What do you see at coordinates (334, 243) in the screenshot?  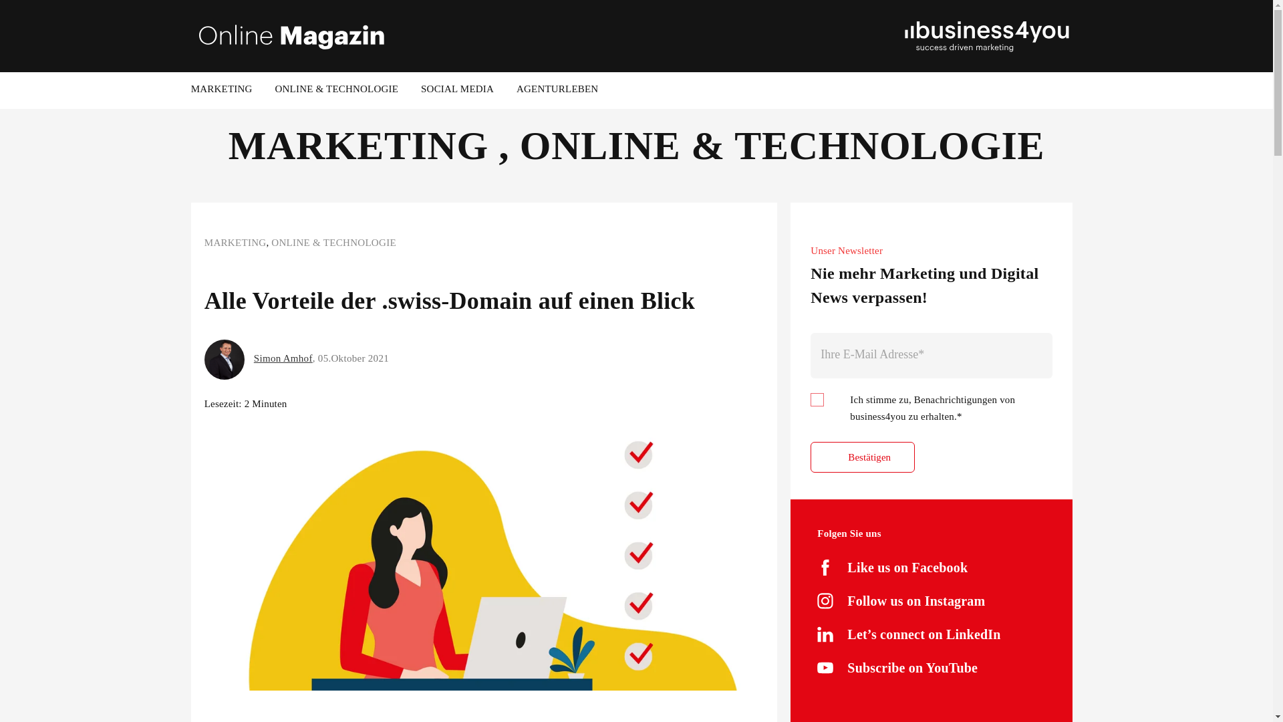 I see `ONLINE & TECHNOLOGIE` at bounding box center [334, 243].